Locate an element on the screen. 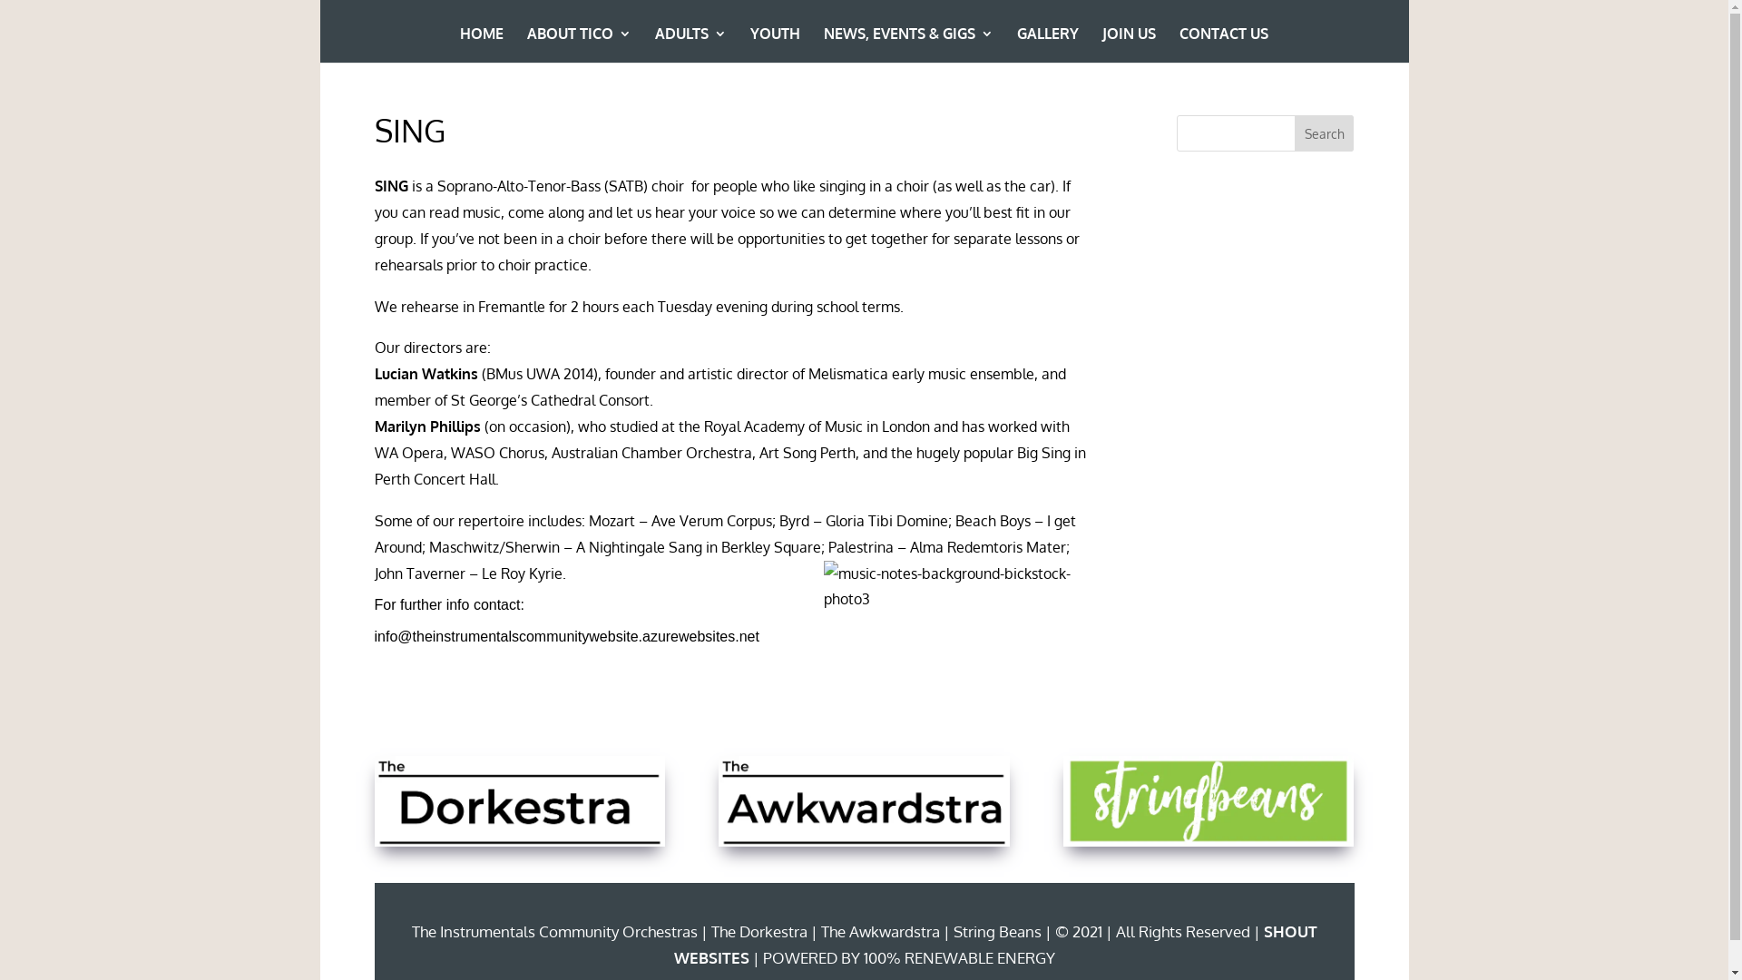 The image size is (1742, 980). ADULTS is located at coordinates (691, 45).